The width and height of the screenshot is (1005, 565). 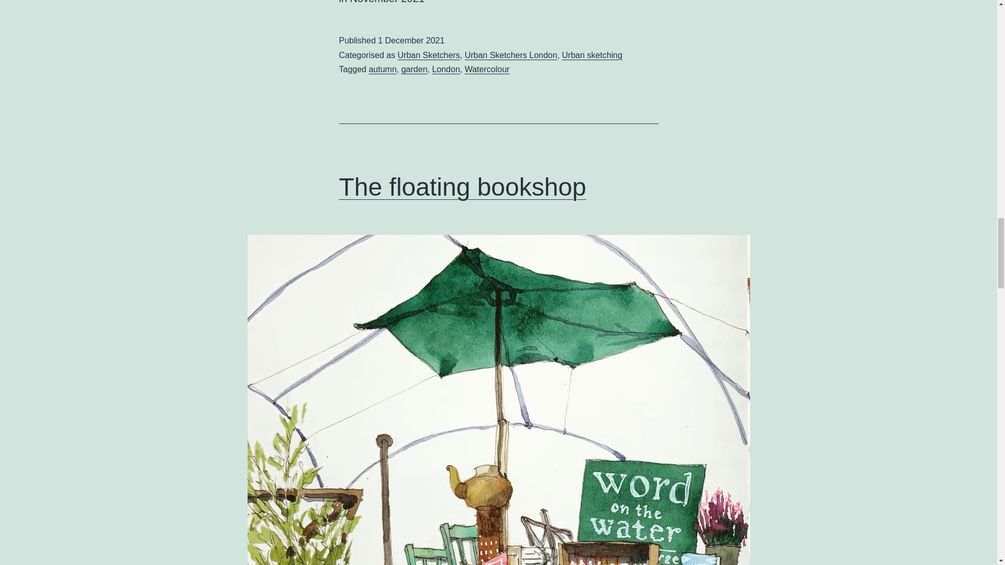 I want to click on The floating bookshop, so click(x=463, y=187).